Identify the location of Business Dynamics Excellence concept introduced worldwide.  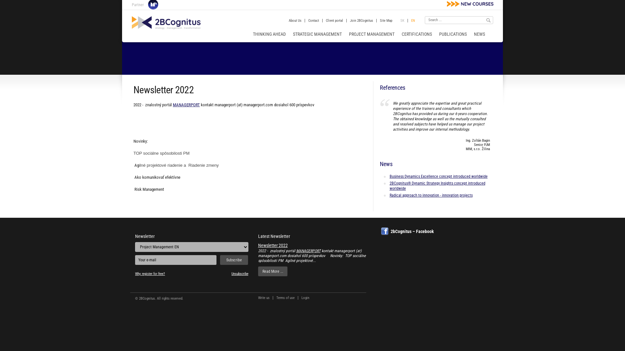
(435, 176).